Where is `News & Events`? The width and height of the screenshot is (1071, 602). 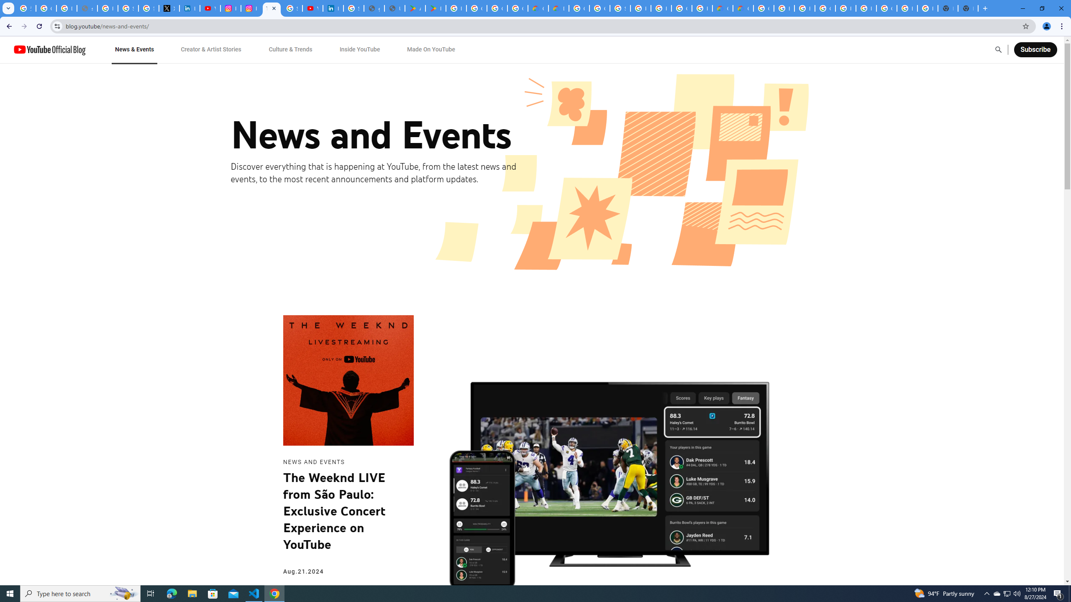 News & Events is located at coordinates (134, 49).